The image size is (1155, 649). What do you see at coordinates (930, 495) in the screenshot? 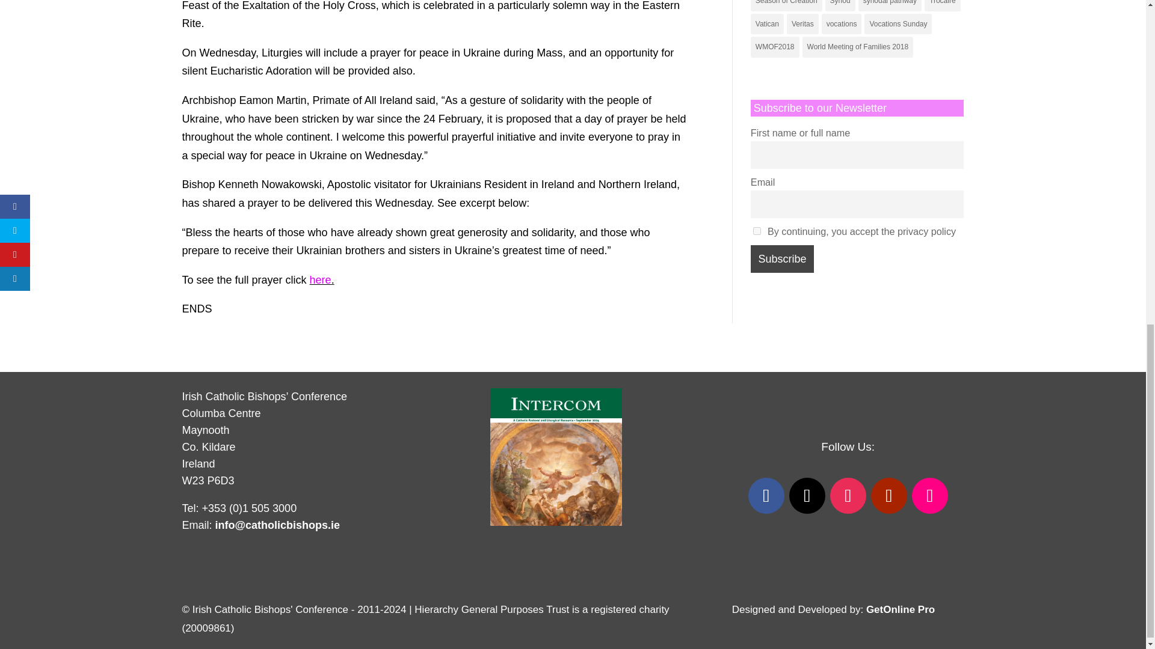
I see `Follow on Flickr` at bounding box center [930, 495].